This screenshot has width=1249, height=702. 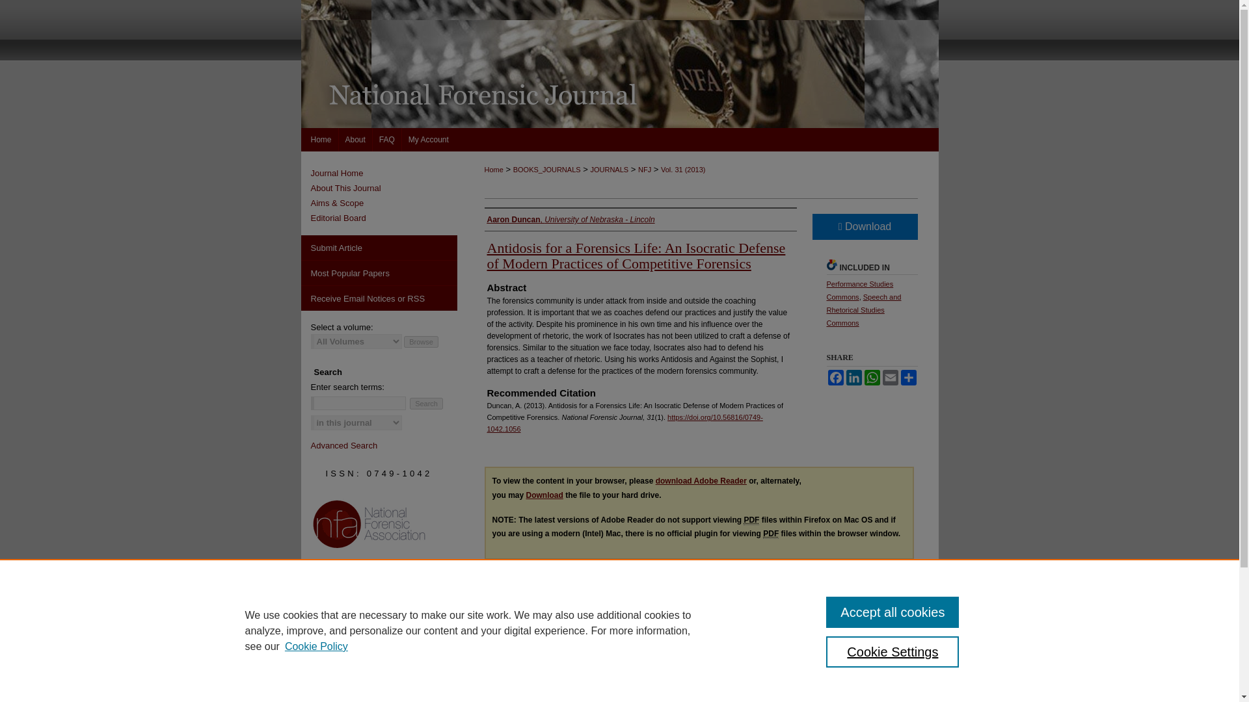 I want to click on My Account, so click(x=429, y=139).